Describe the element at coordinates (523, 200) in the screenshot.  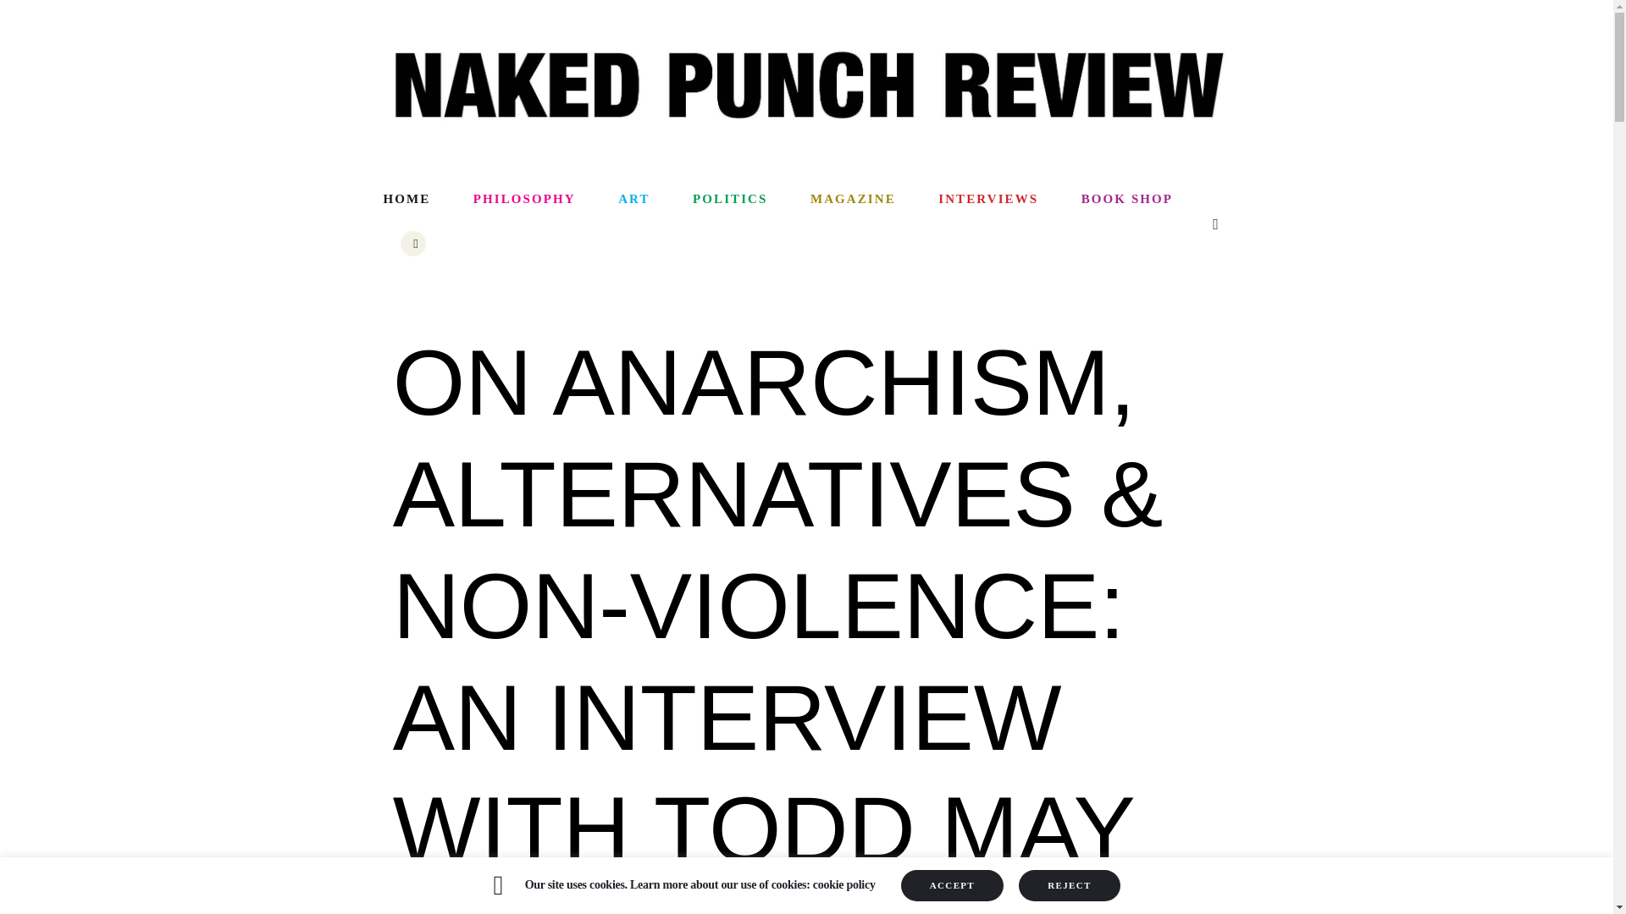
I see `PHILOSOPHY` at that location.